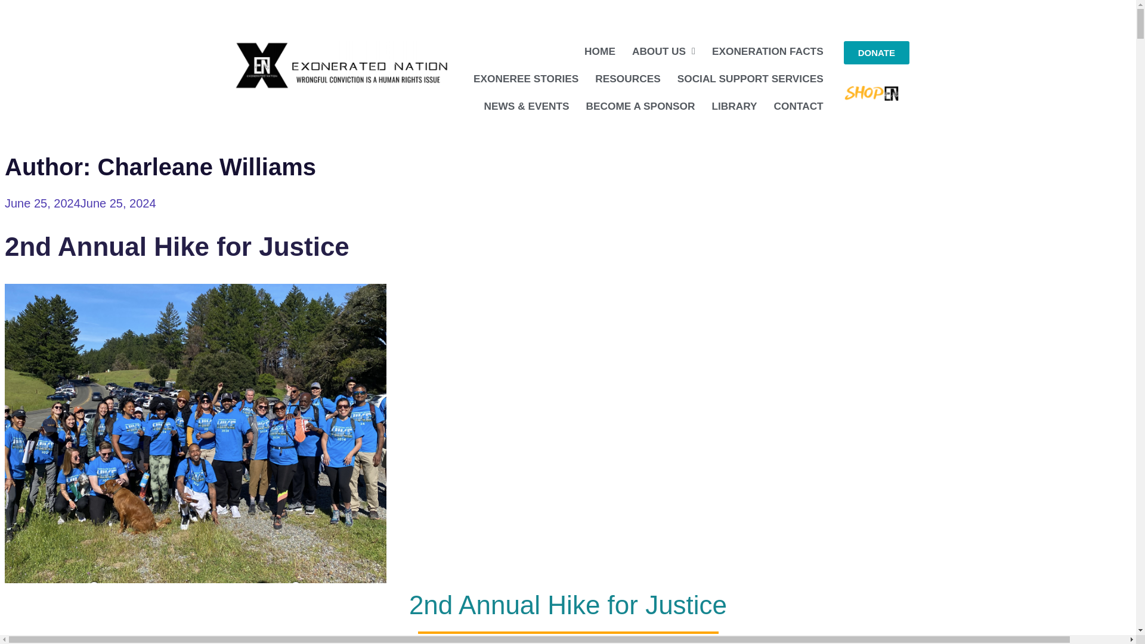 The width and height of the screenshot is (1145, 644). I want to click on HOME, so click(600, 51).